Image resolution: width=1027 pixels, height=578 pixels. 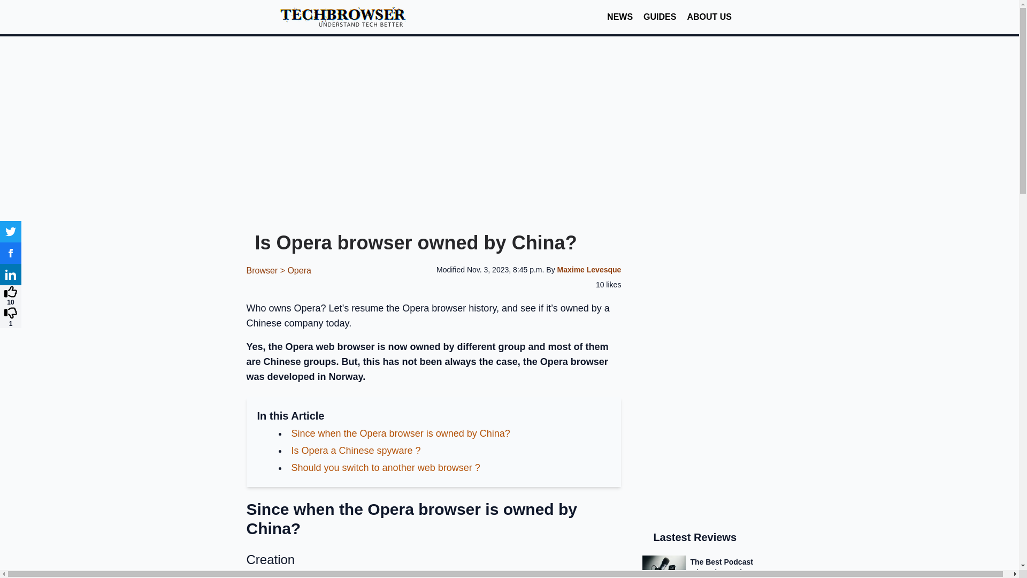 I want to click on 10, so click(x=11, y=295).